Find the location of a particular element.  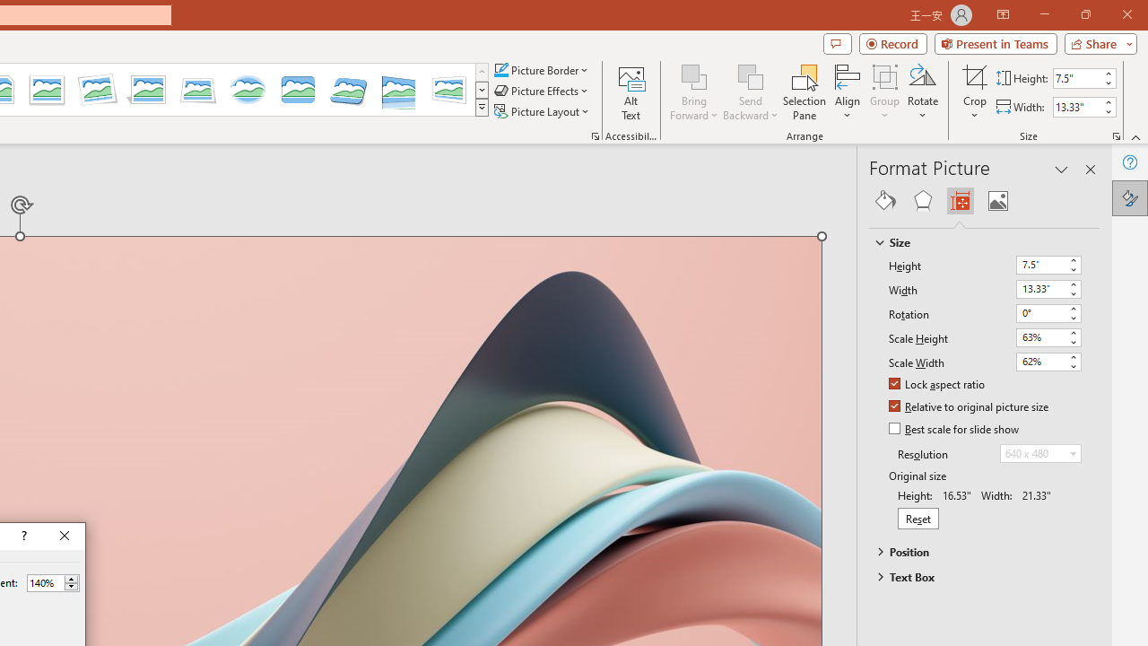

Group is located at coordinates (885, 92).